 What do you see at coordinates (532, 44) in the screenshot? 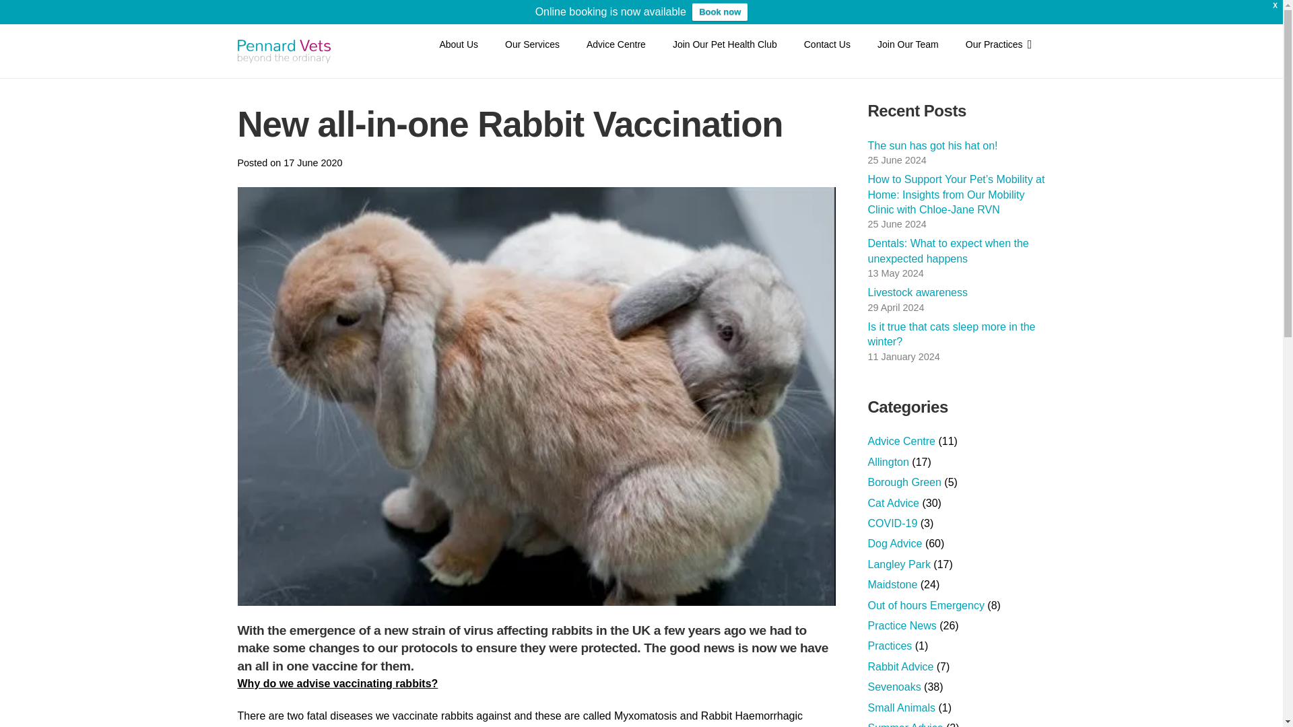
I see `Our Services` at bounding box center [532, 44].